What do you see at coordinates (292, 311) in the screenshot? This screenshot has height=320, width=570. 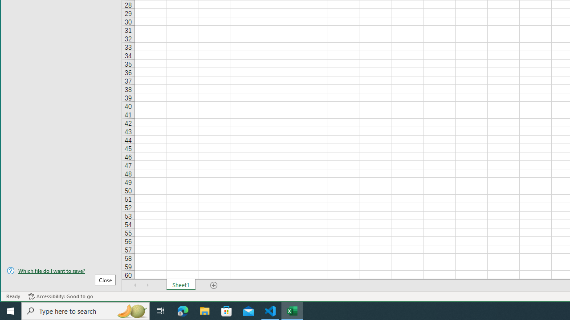 I see `Excel - 1 running window` at bounding box center [292, 311].